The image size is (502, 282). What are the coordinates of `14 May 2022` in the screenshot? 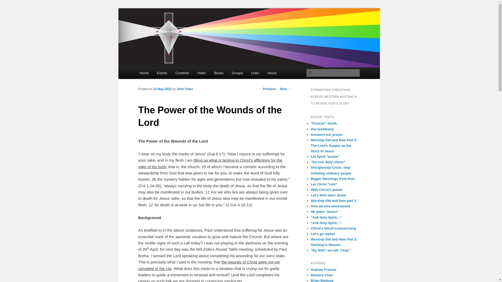 It's located at (162, 89).